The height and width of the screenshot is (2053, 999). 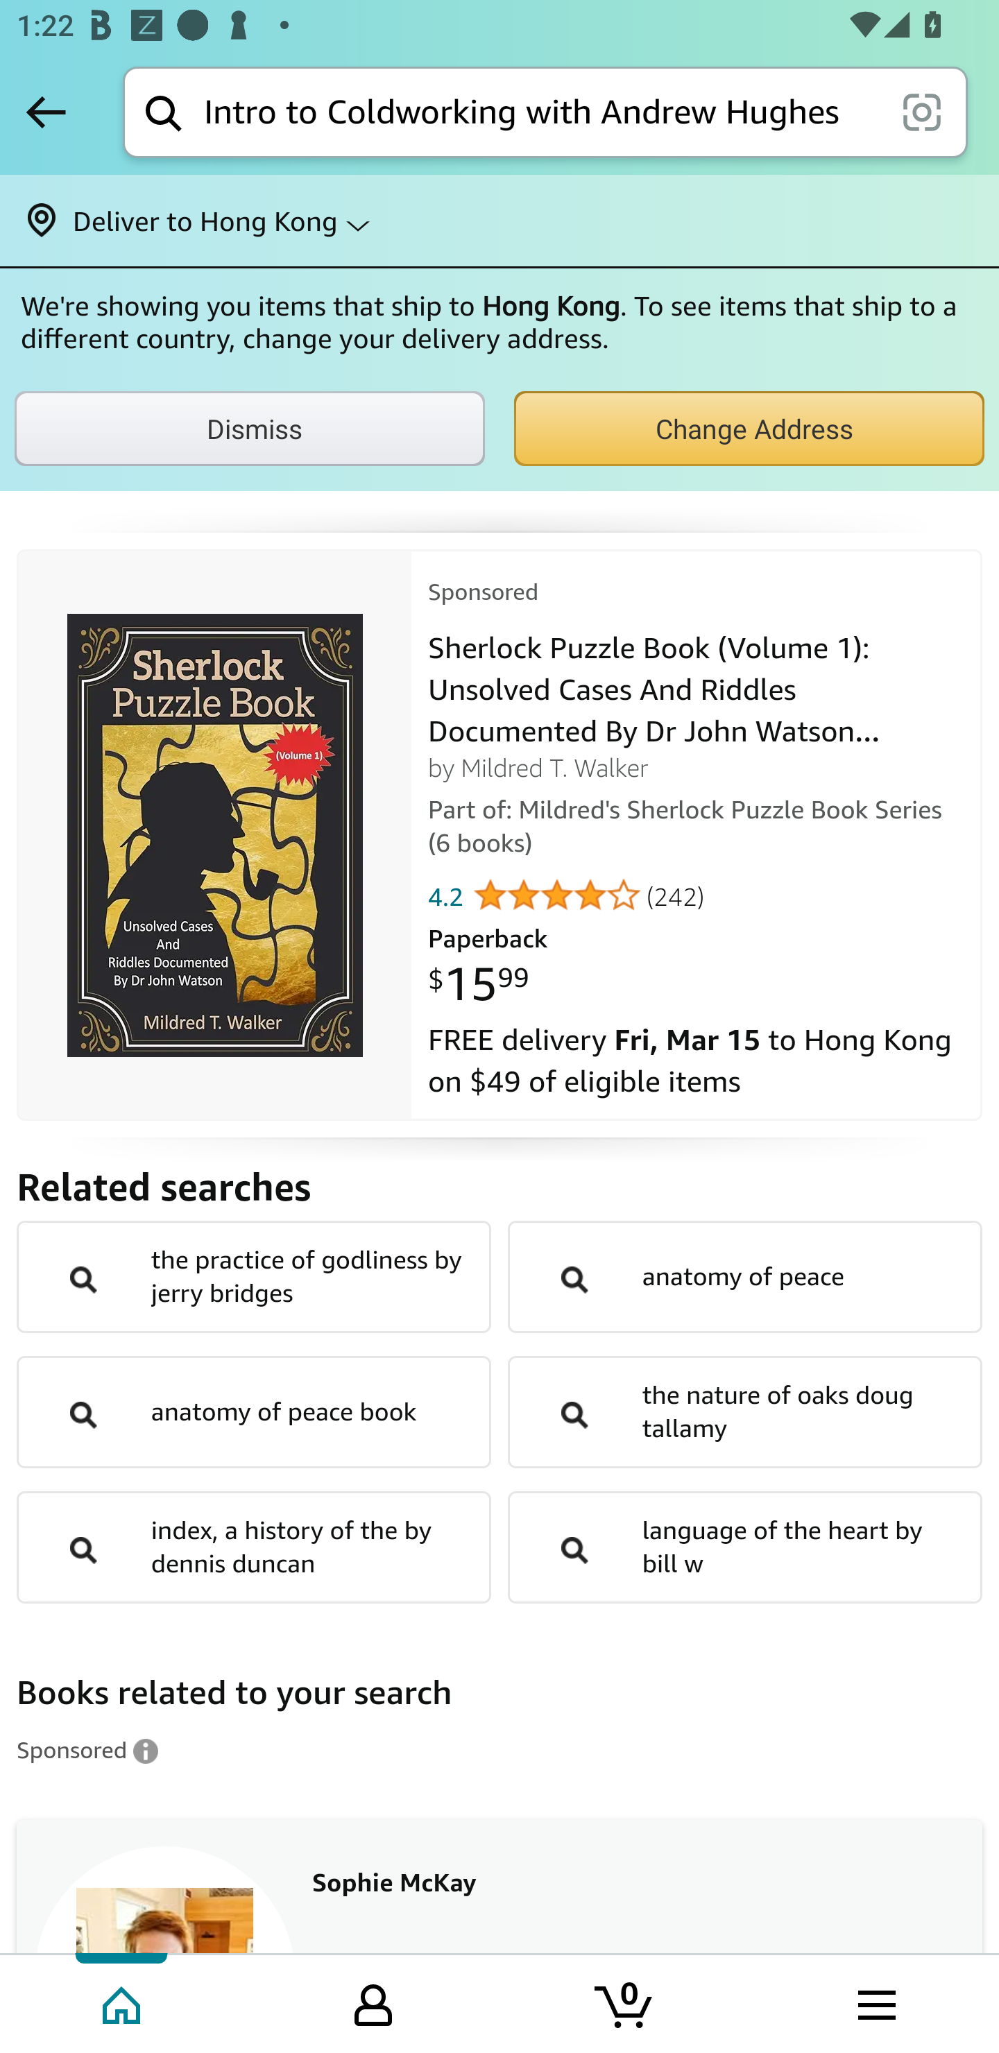 What do you see at coordinates (744, 1277) in the screenshot?
I see `anatomy of peace` at bounding box center [744, 1277].